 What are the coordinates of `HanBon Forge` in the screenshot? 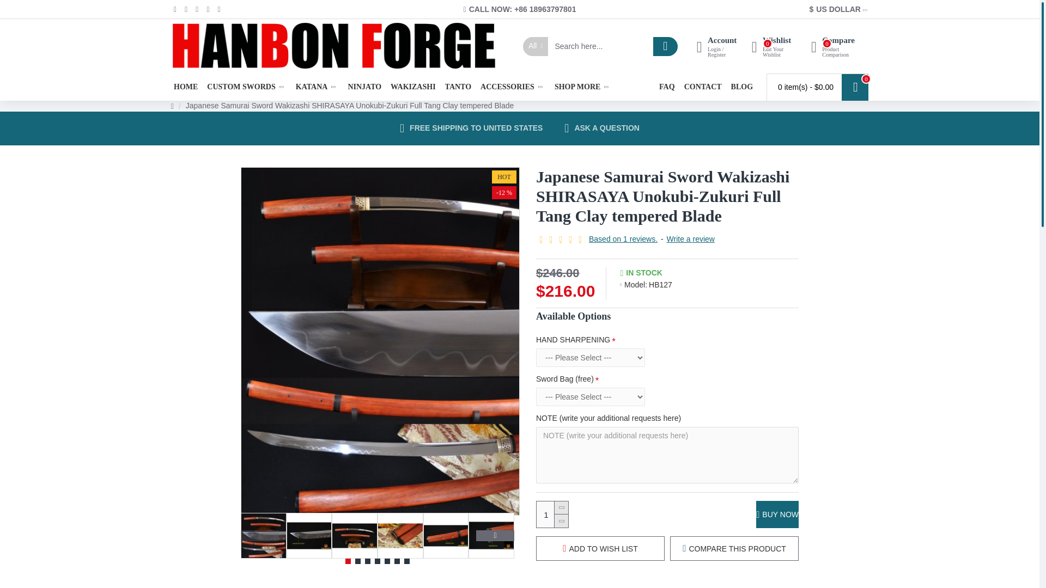 It's located at (333, 46).